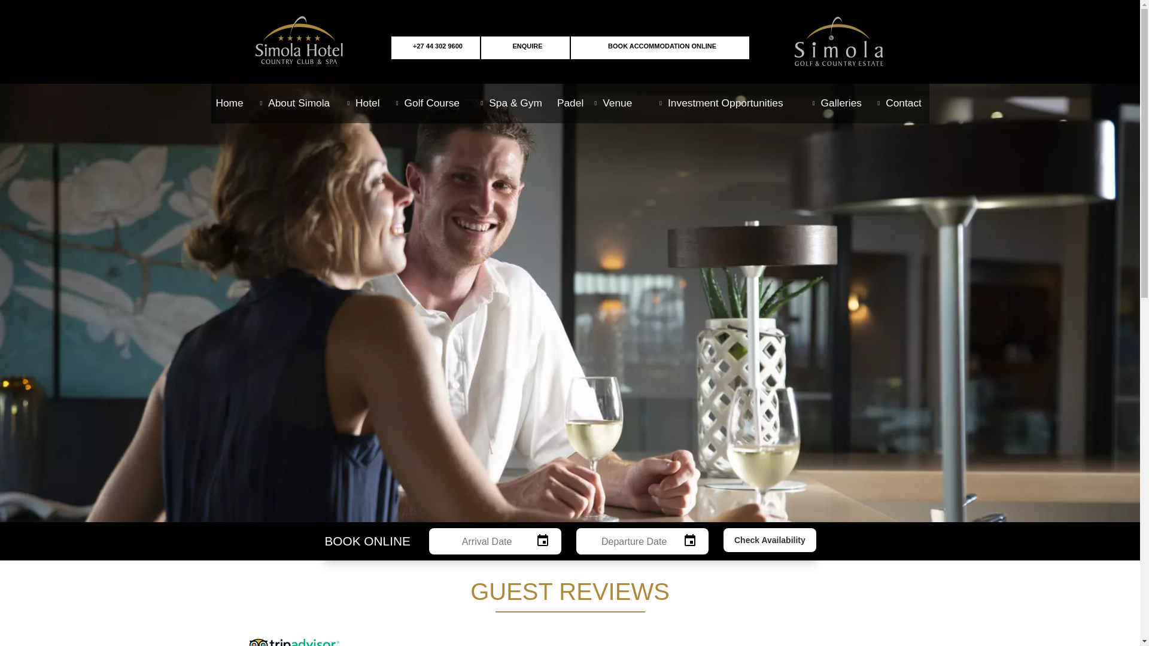 The height and width of the screenshot is (646, 1149). I want to click on ENQUIRE, so click(525, 48).